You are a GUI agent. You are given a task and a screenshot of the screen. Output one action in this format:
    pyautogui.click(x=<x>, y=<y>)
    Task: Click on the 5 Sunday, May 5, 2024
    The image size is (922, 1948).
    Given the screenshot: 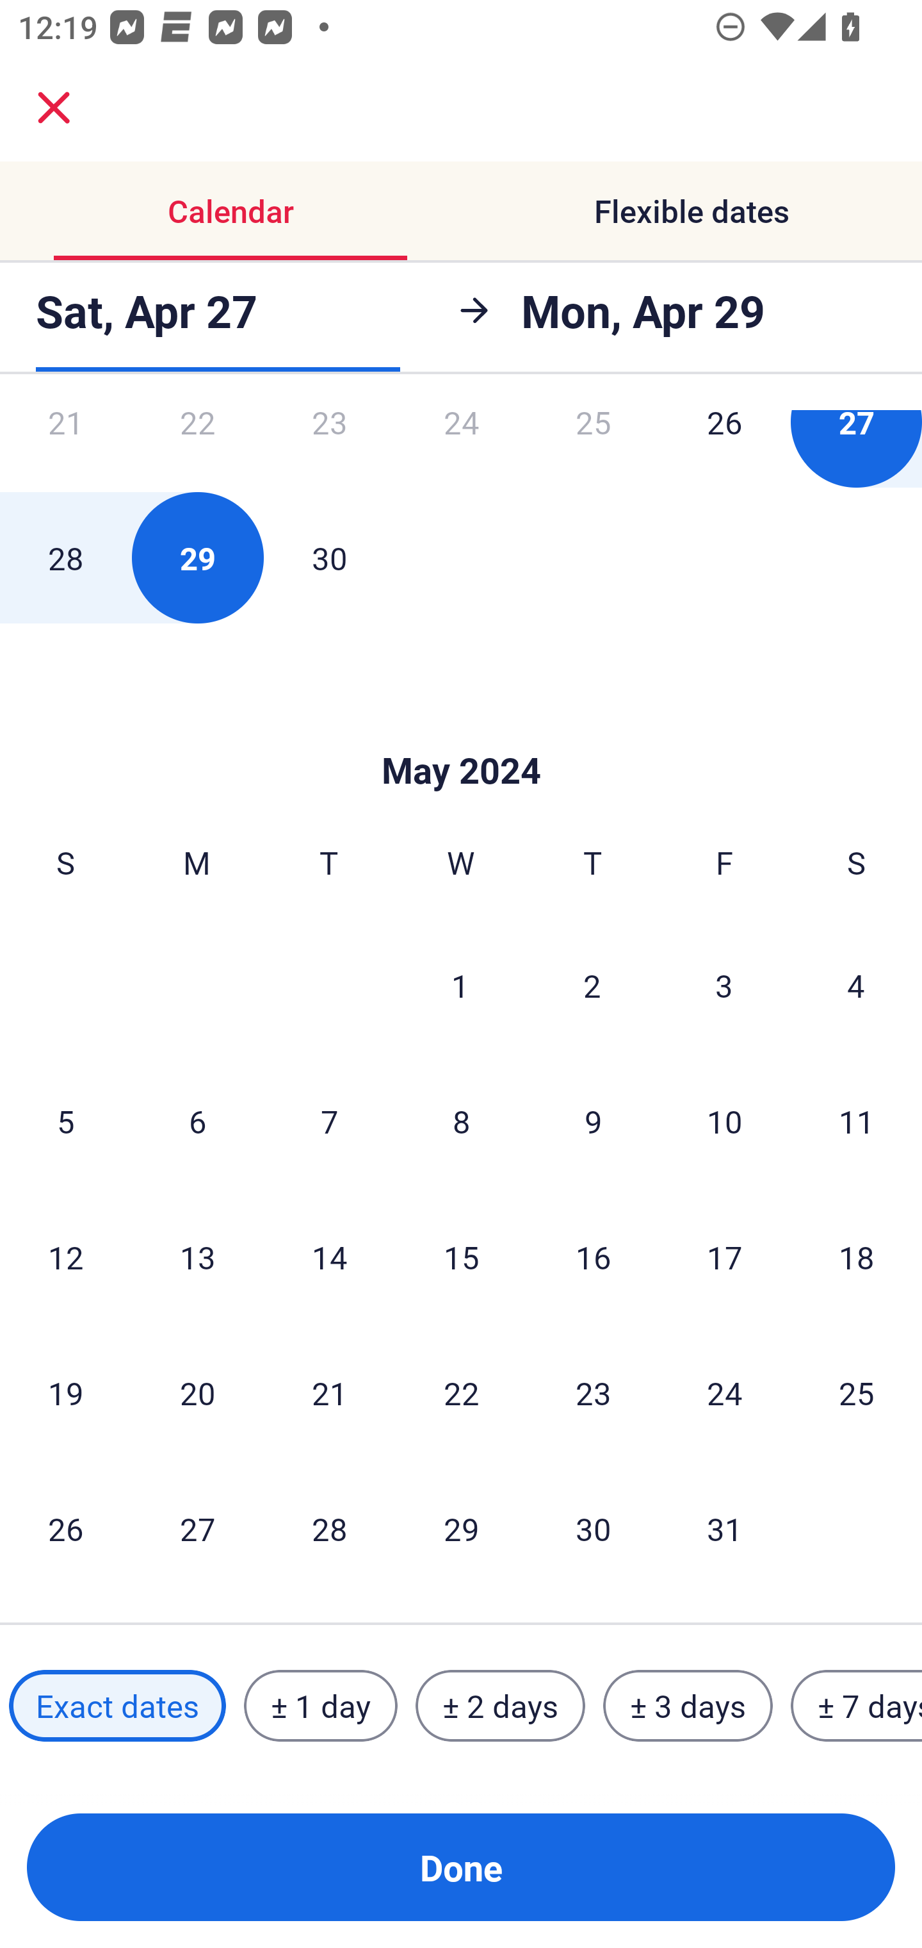 What is the action you would take?
    pyautogui.click(x=65, y=1121)
    